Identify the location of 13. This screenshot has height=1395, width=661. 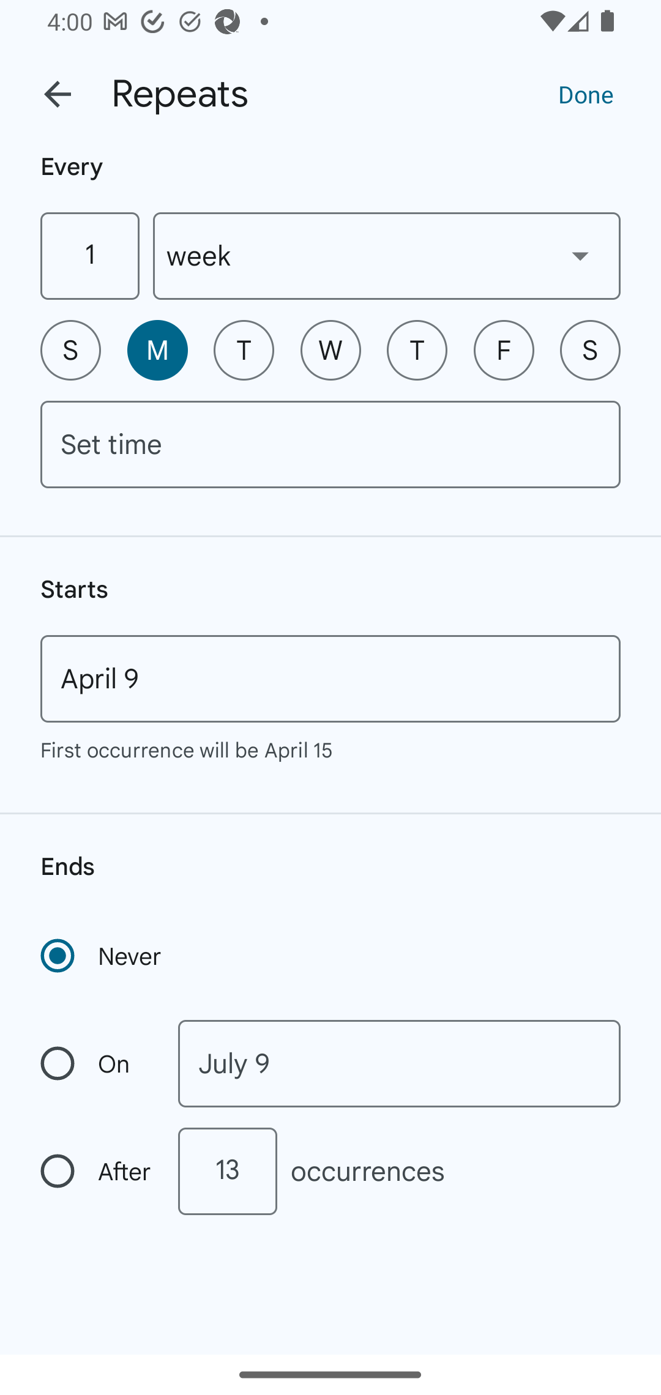
(227, 1171).